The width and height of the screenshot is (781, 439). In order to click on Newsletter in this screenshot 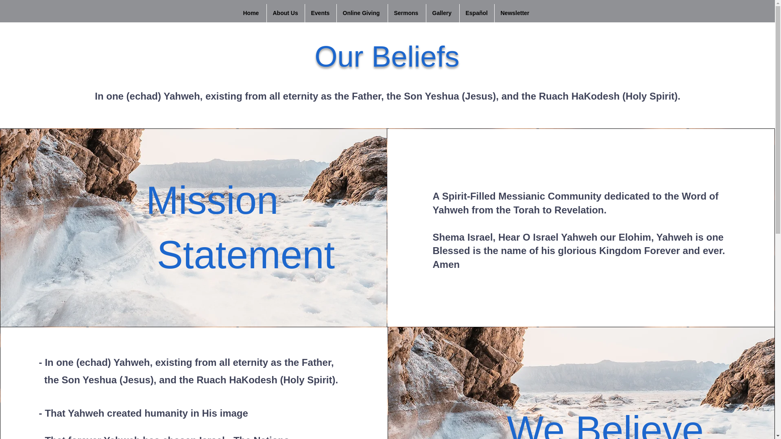, I will do `click(516, 13)`.